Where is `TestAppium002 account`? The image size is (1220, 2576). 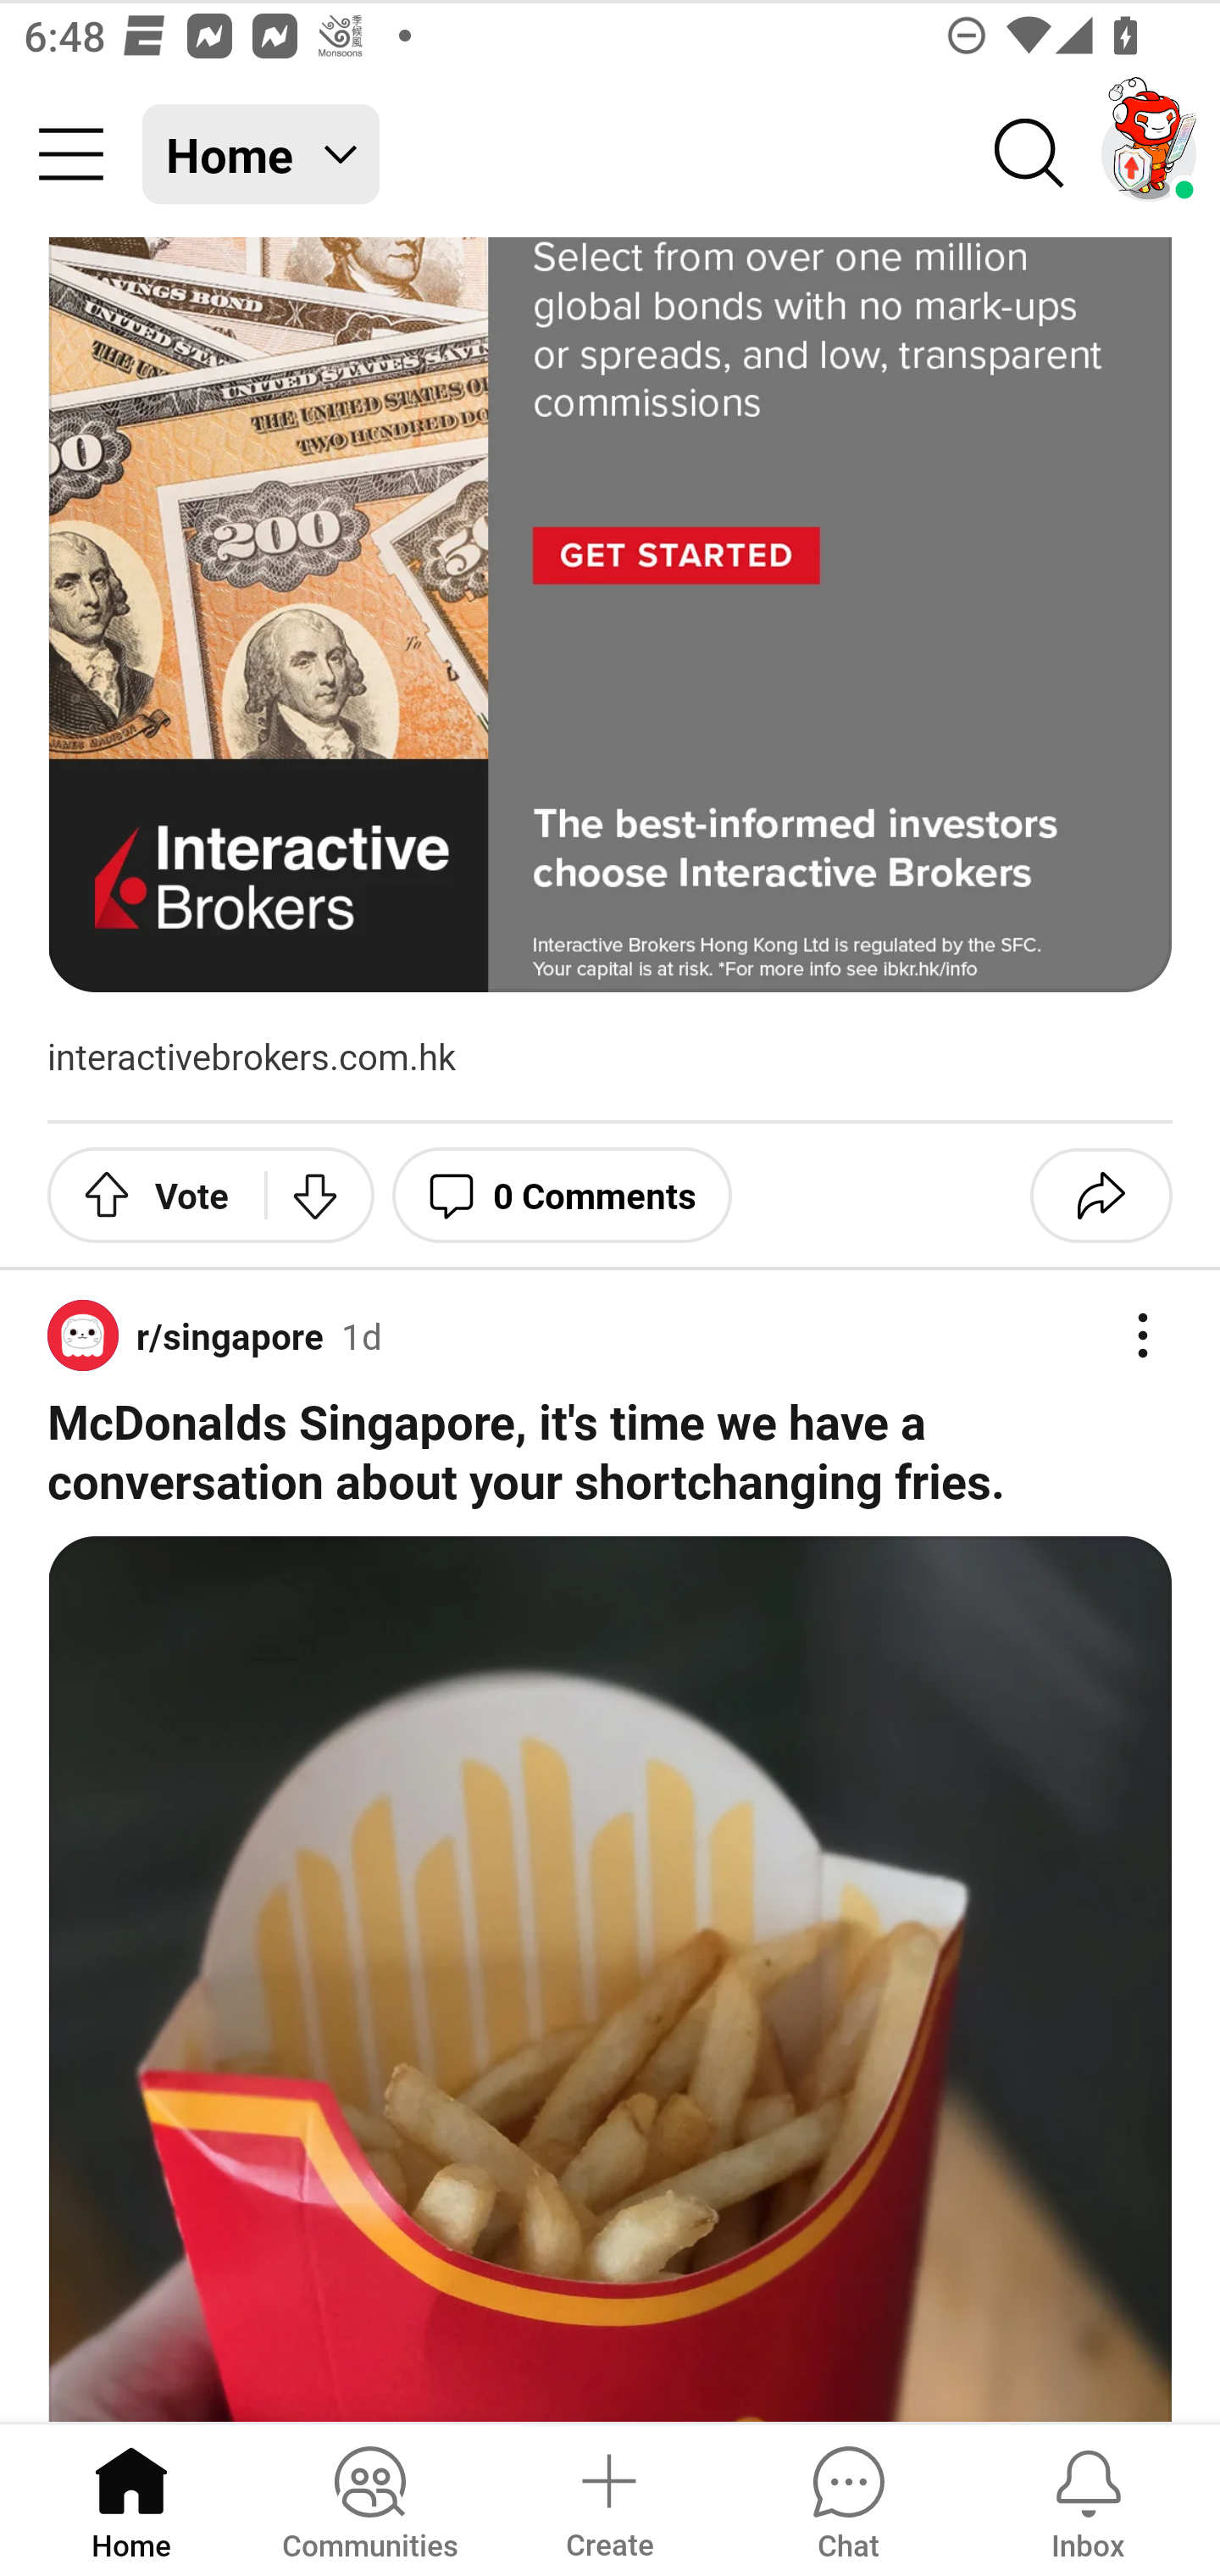 TestAppium002 account is located at coordinates (1149, 154).